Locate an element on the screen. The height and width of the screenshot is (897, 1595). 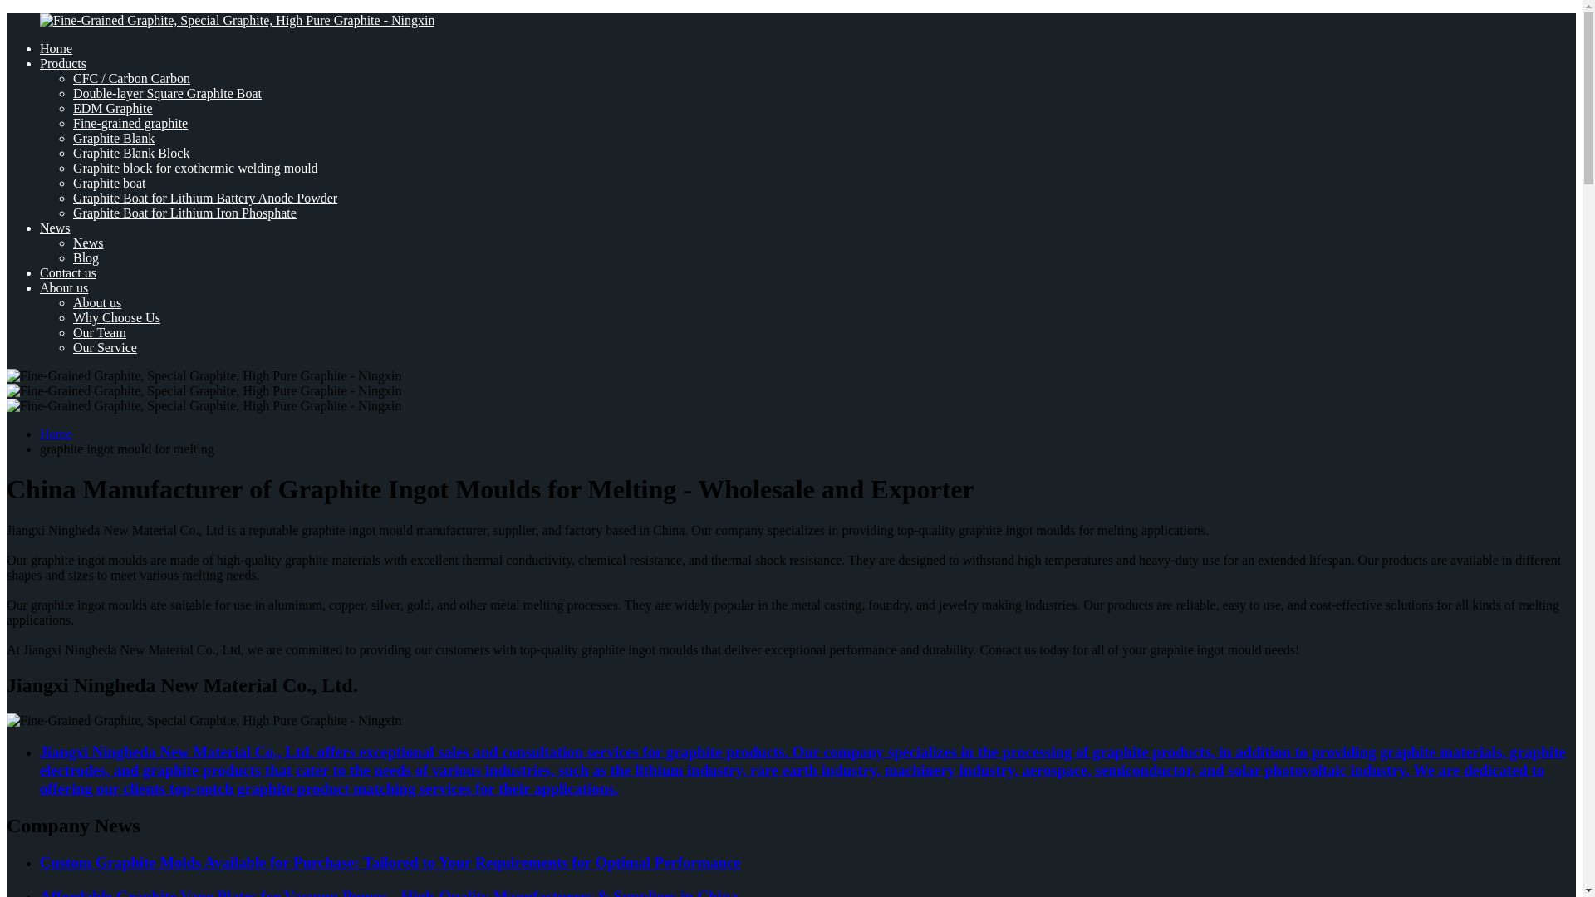
Products is located at coordinates (63, 63).